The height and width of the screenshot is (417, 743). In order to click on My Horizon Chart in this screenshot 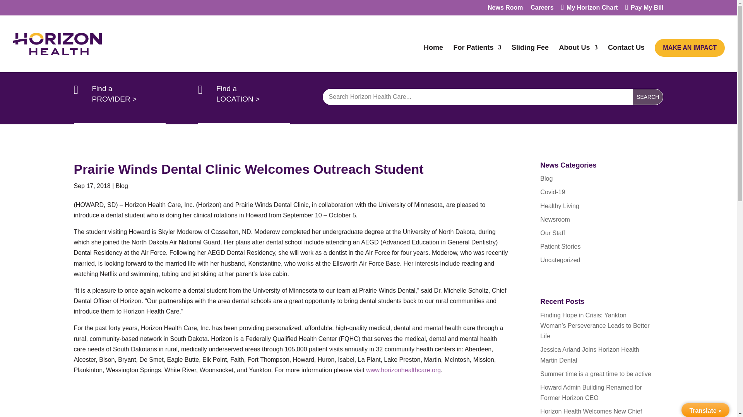, I will do `click(589, 10)`.